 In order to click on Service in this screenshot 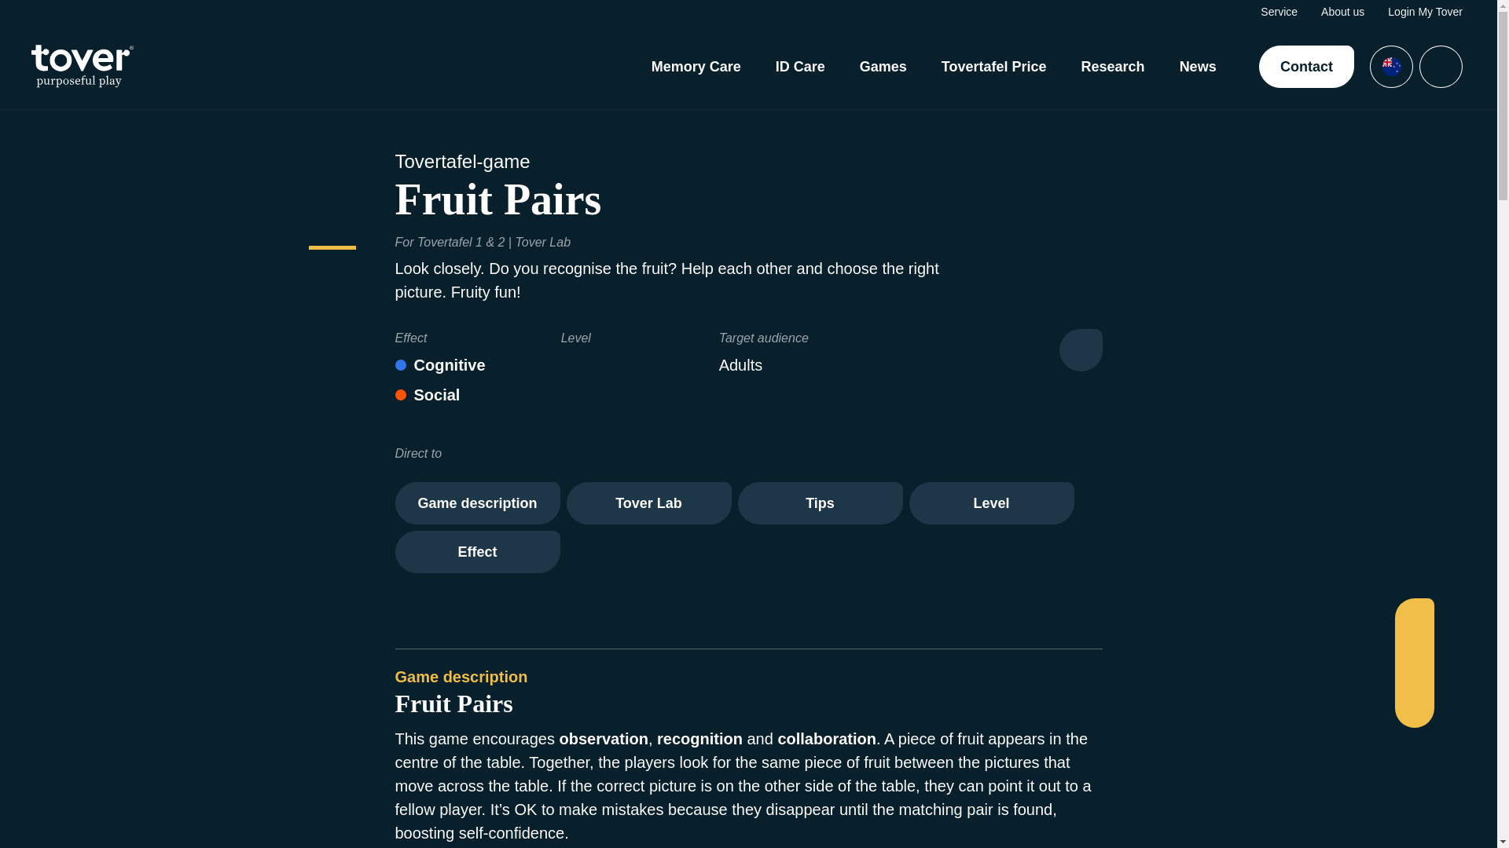, I will do `click(1279, 11)`.